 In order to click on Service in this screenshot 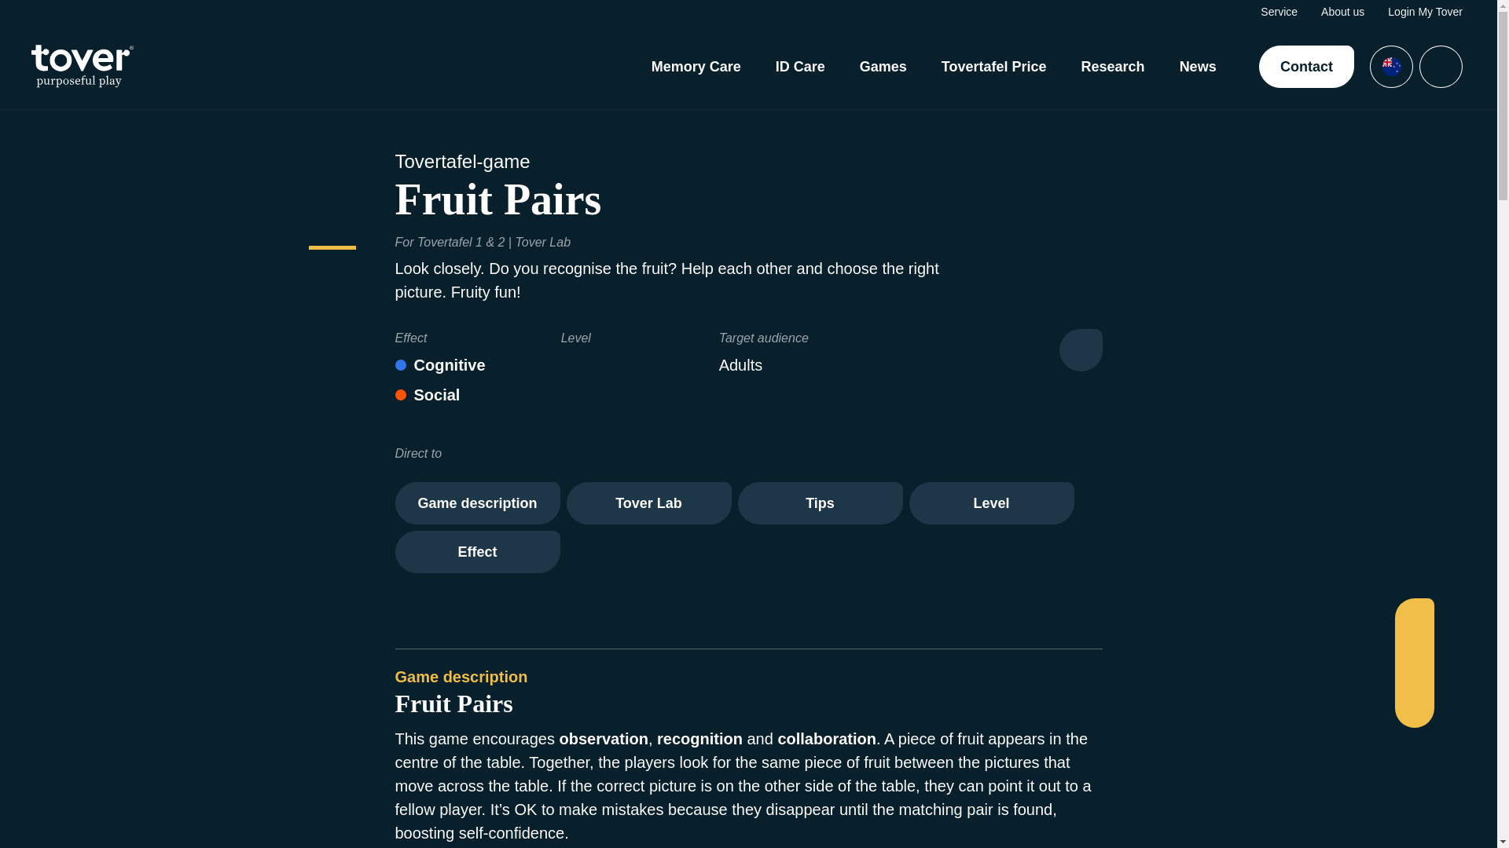, I will do `click(1279, 11)`.